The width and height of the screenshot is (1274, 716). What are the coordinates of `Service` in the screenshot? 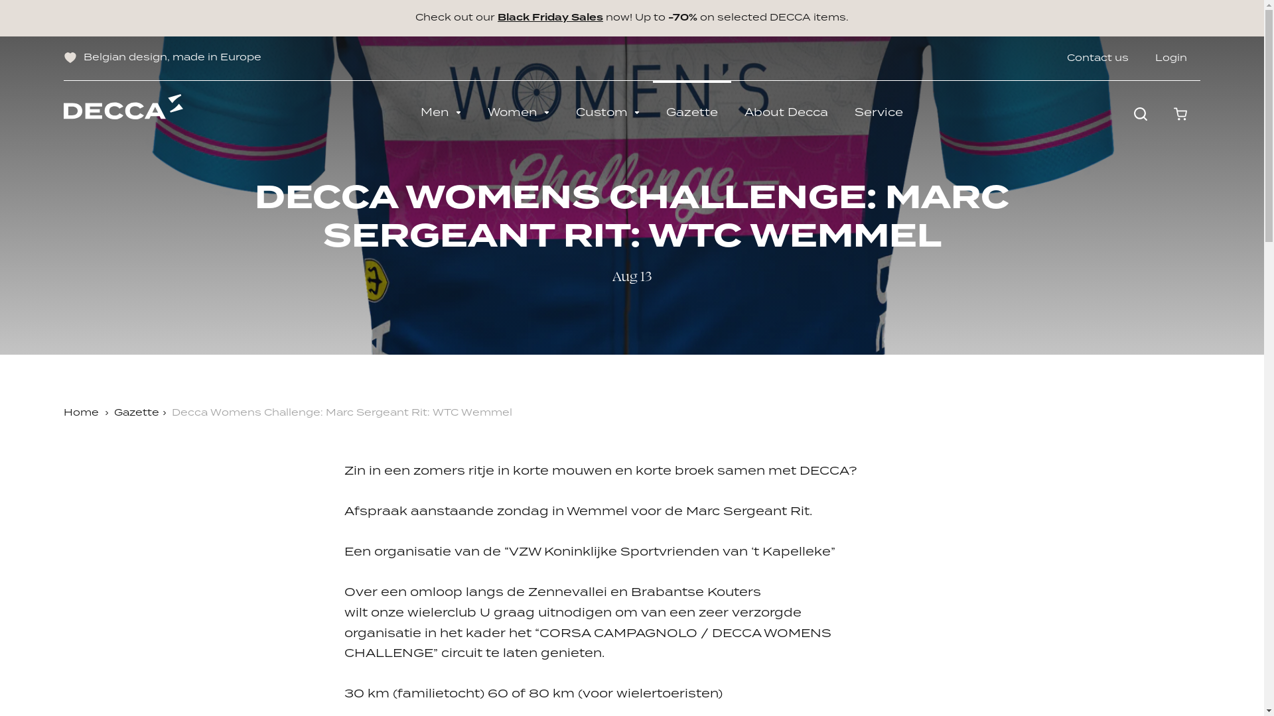 It's located at (879, 113).